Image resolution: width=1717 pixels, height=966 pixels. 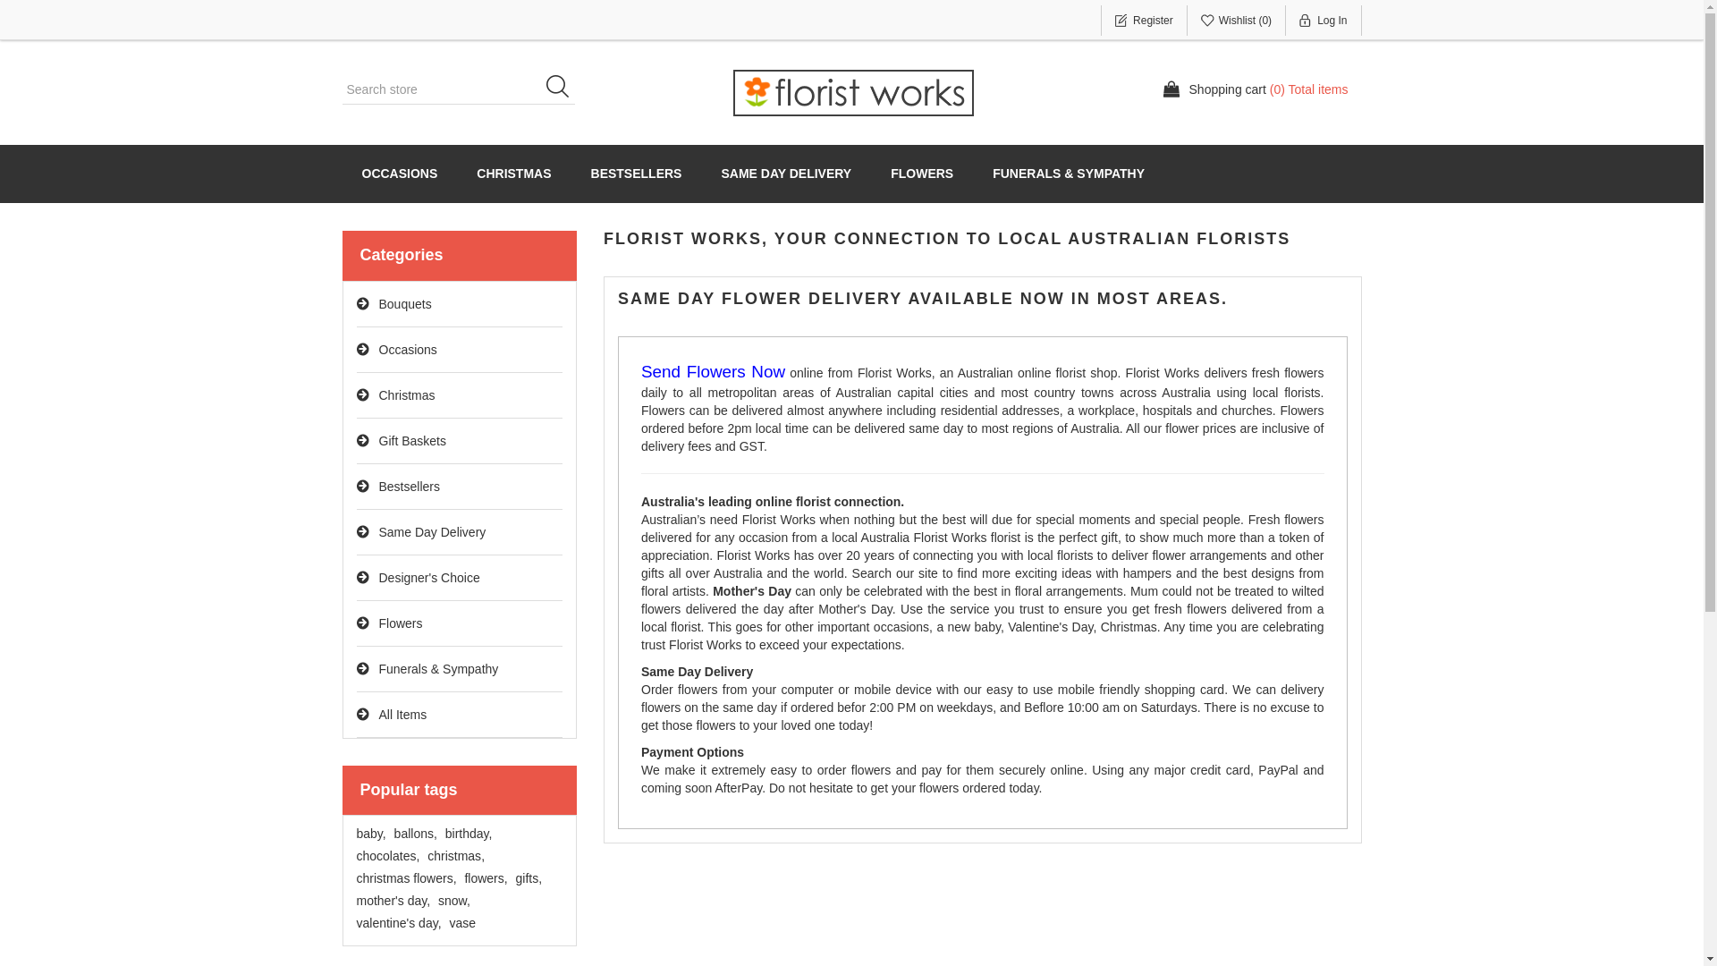 I want to click on valentine's day,, so click(x=399, y=923).